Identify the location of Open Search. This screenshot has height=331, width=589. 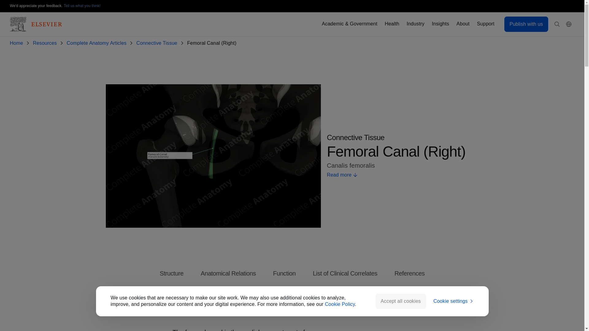
(557, 24).